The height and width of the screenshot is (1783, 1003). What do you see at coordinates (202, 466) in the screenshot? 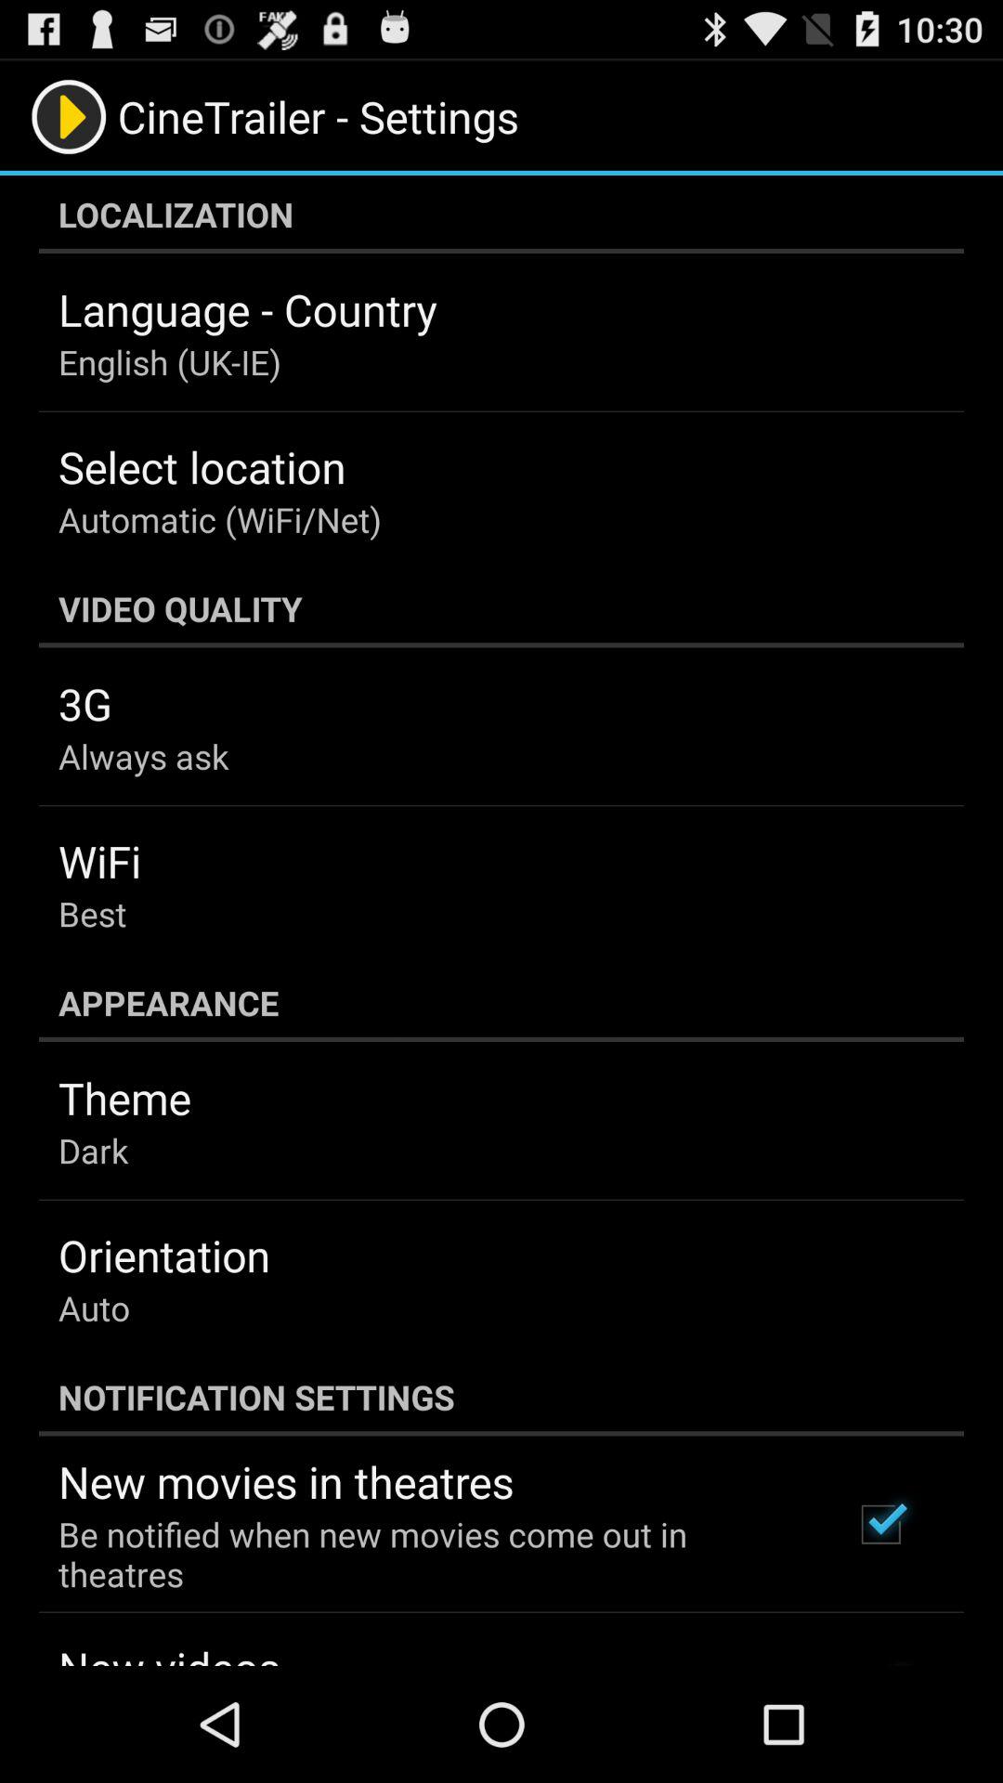
I see `launch select location item` at bounding box center [202, 466].